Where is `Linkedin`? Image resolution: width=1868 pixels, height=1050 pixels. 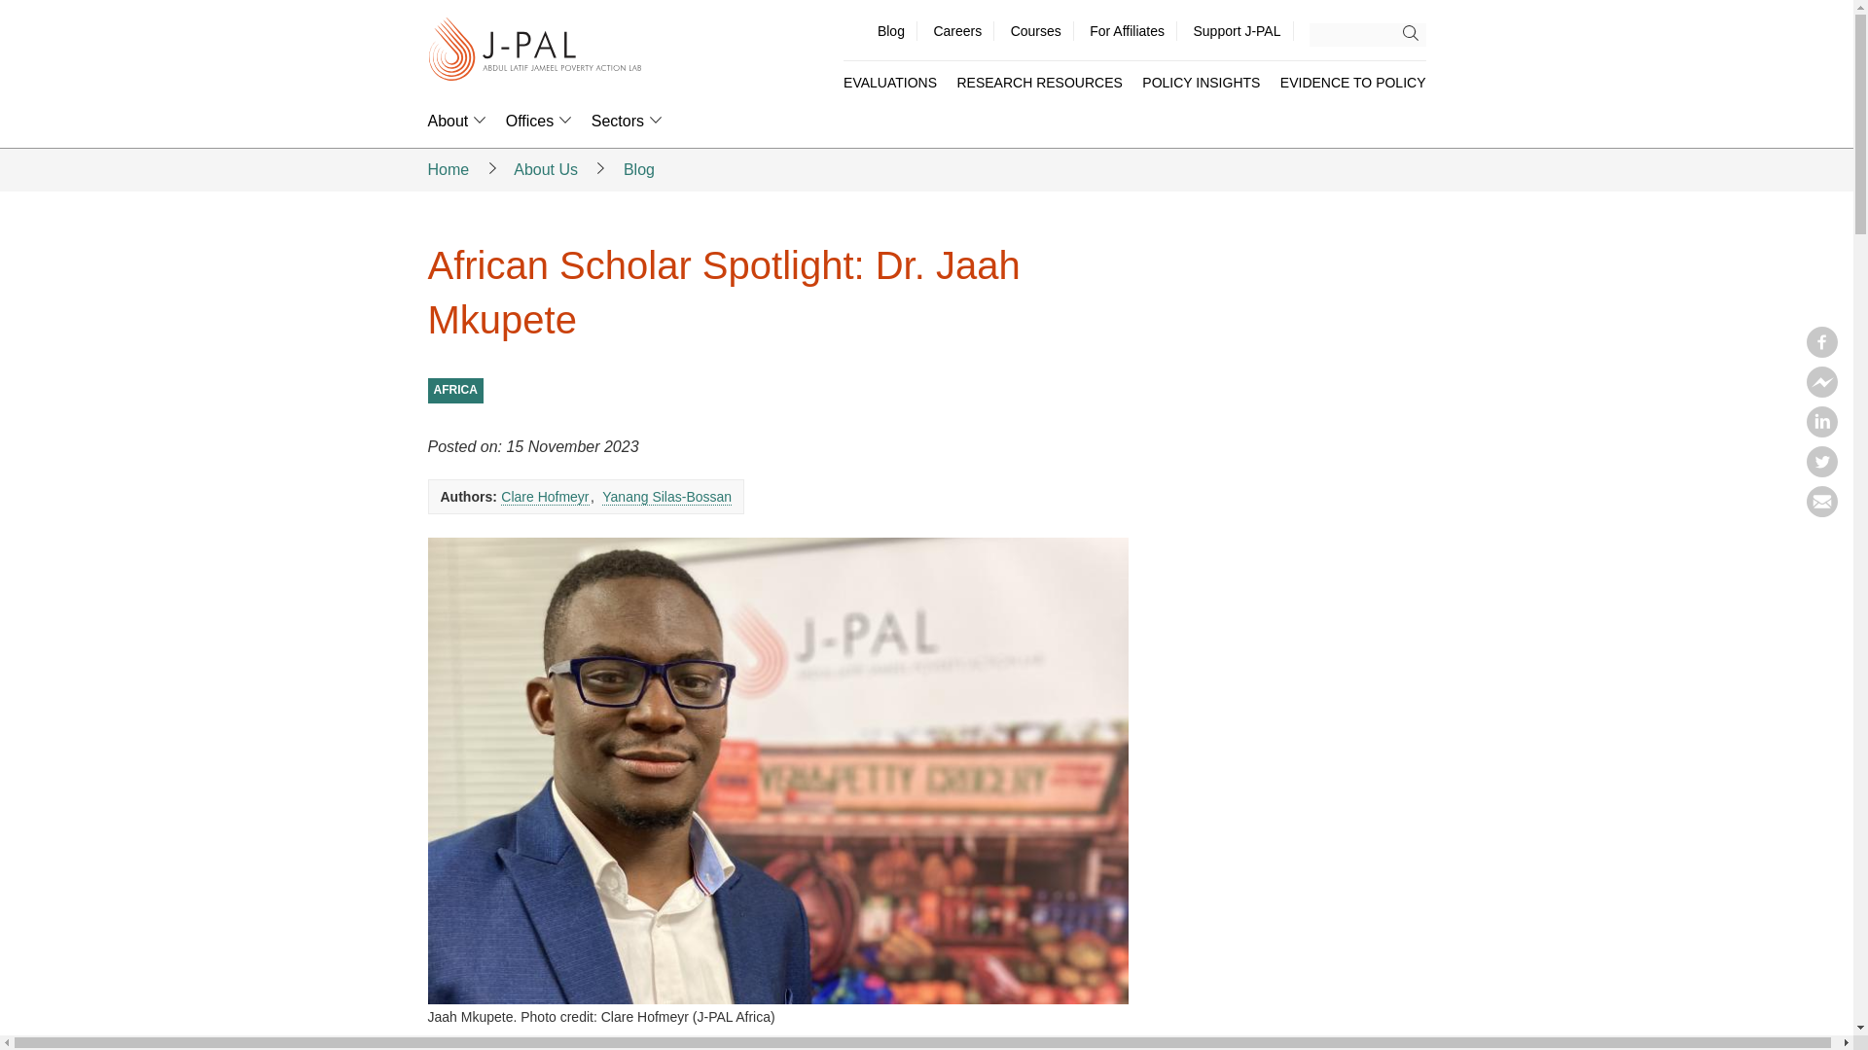
Linkedin is located at coordinates (1821, 432).